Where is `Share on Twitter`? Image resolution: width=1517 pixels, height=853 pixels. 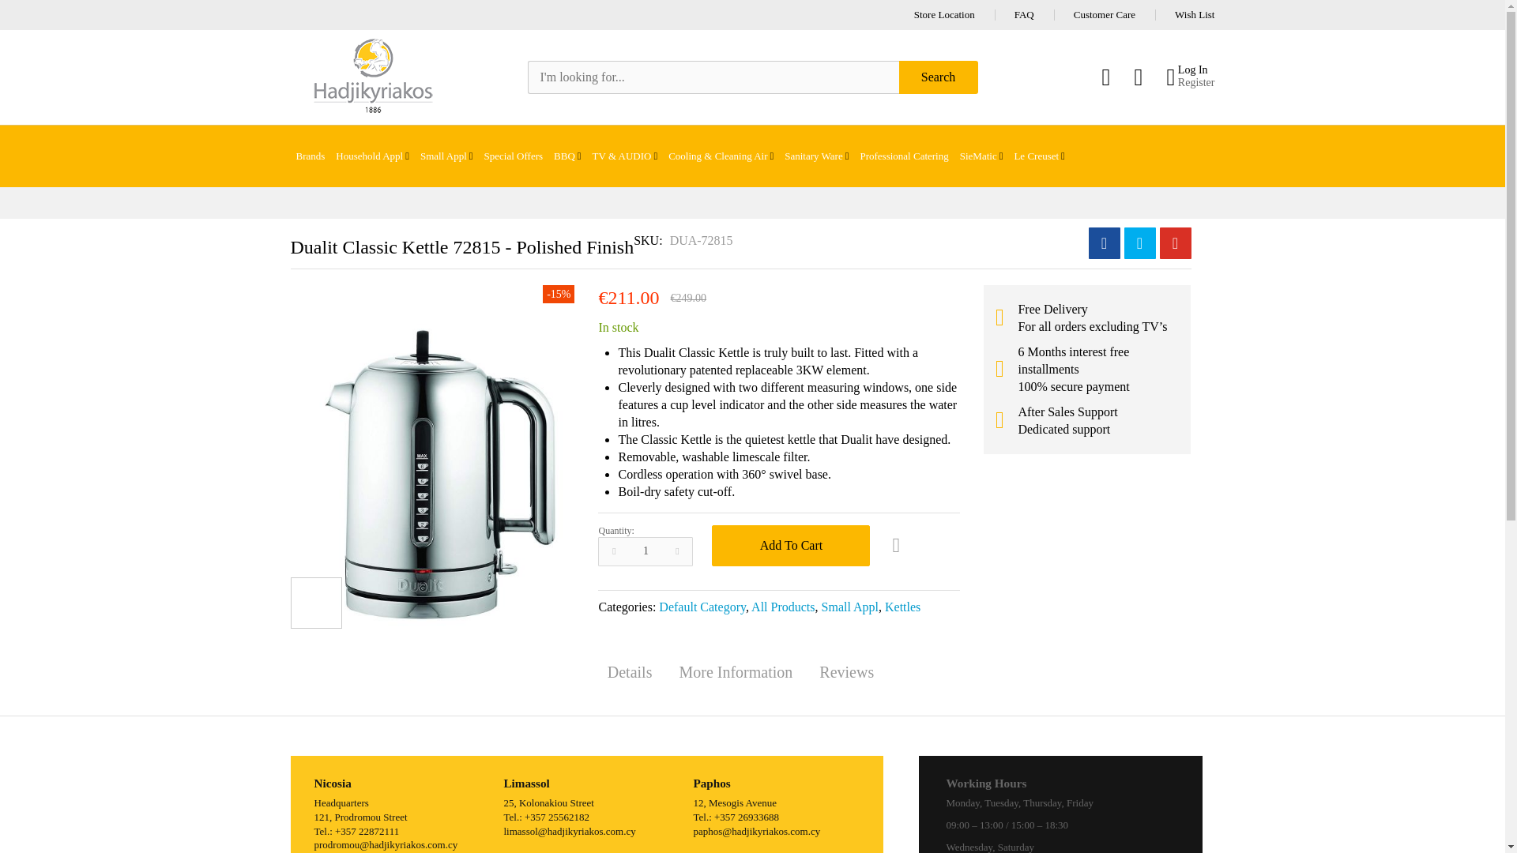
Share on Twitter is located at coordinates (1139, 243).